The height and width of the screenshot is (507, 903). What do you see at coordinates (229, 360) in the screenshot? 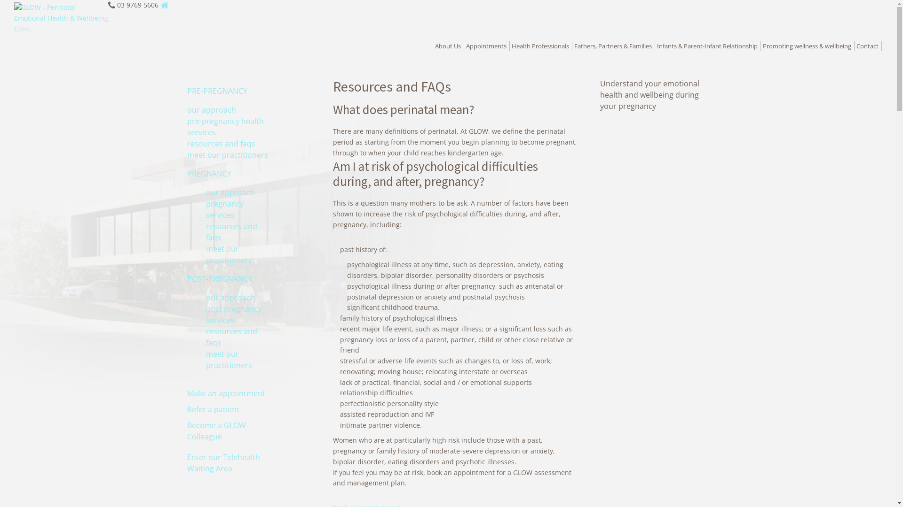
I see `meet our practitioners` at bounding box center [229, 360].